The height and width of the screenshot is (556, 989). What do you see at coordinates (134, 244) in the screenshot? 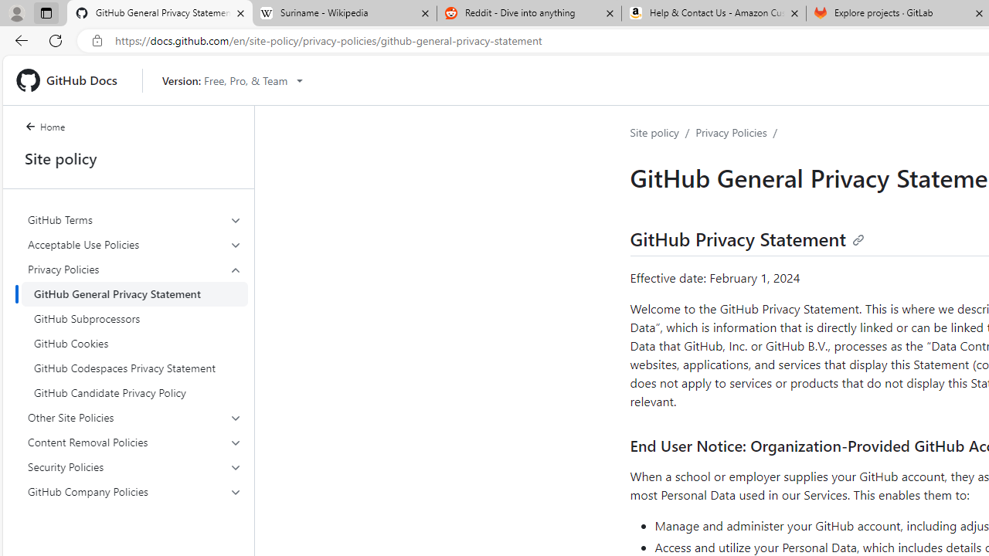
I see `Acceptable Use Policies` at bounding box center [134, 244].